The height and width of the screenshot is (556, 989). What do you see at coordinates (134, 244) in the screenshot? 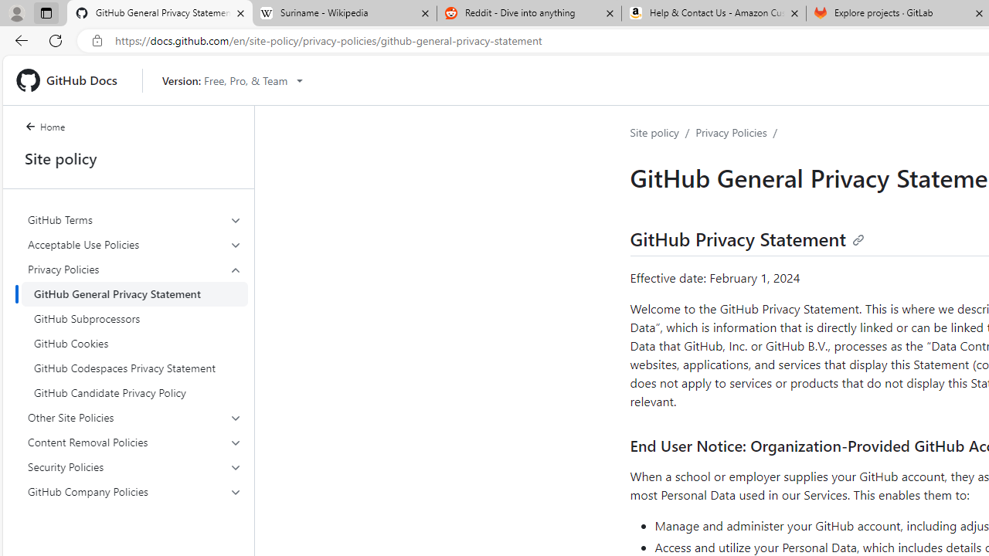
I see `Acceptable Use Policies` at bounding box center [134, 244].